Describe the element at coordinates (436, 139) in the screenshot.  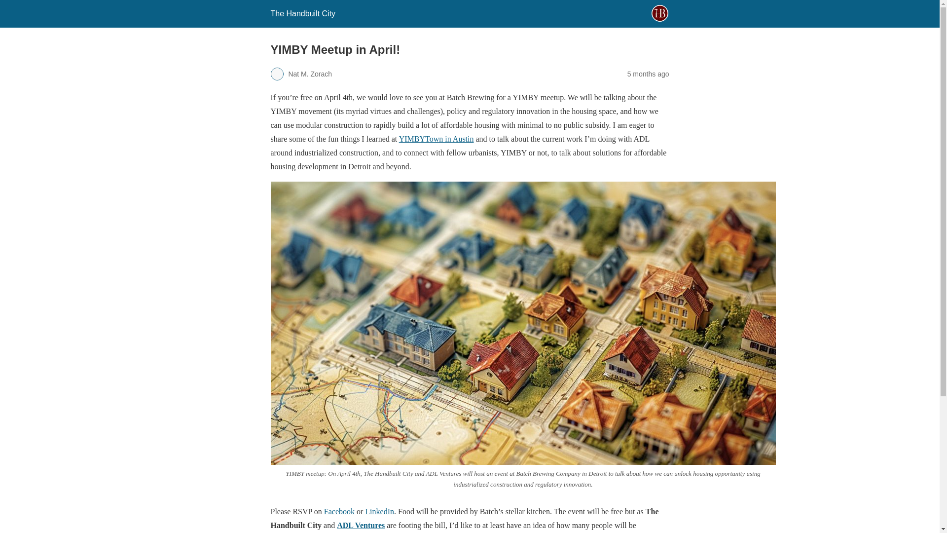
I see `YIMBYTown in Austin` at that location.